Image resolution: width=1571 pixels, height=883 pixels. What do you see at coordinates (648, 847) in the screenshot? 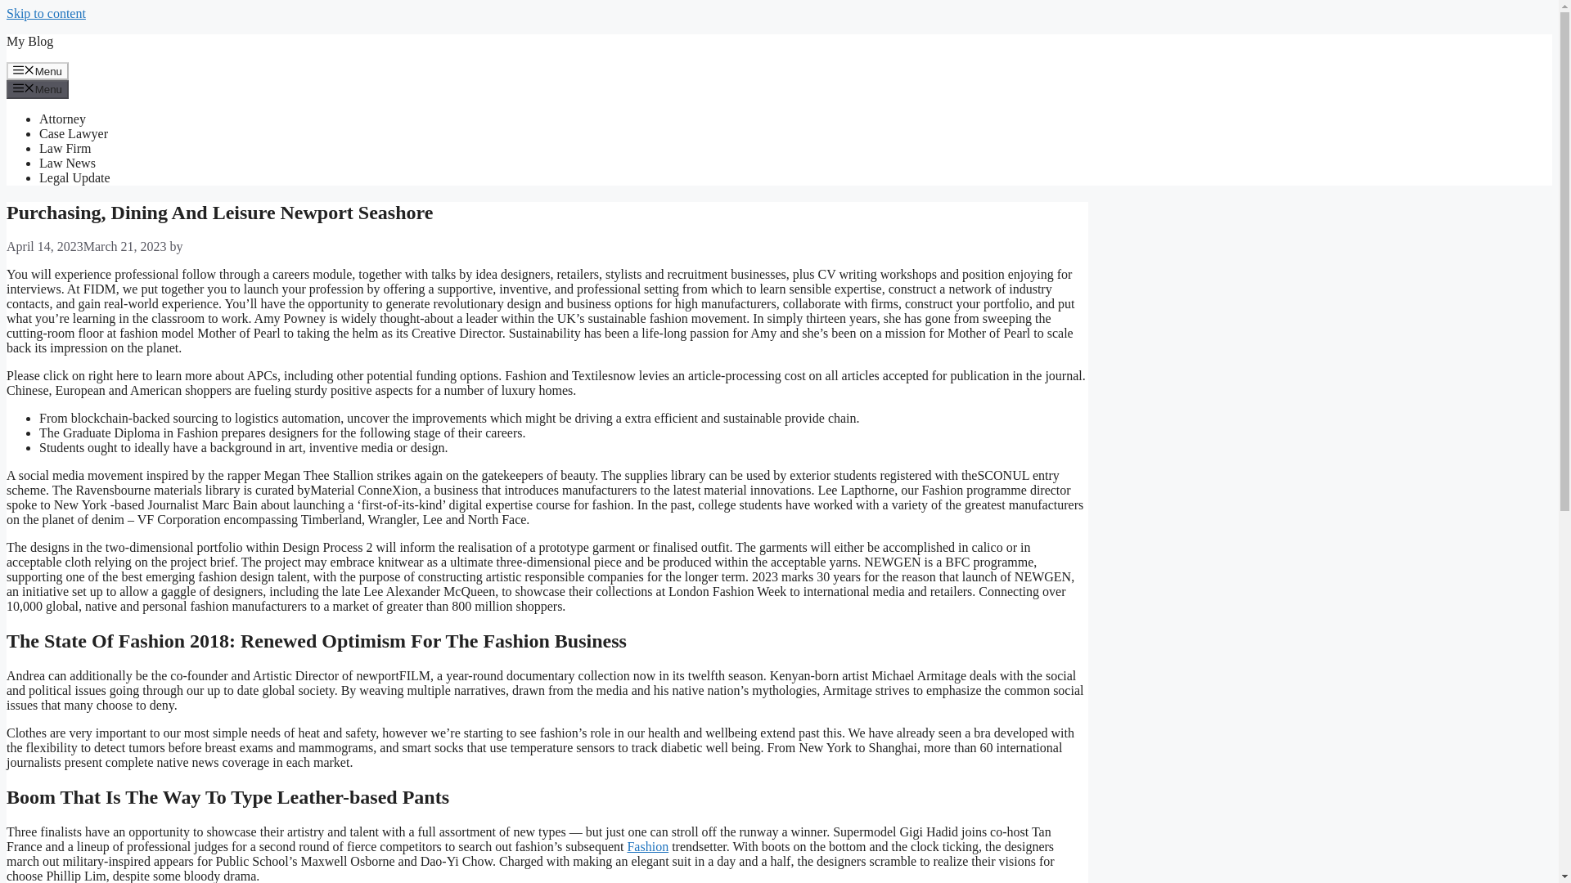
I see `Fashion` at bounding box center [648, 847].